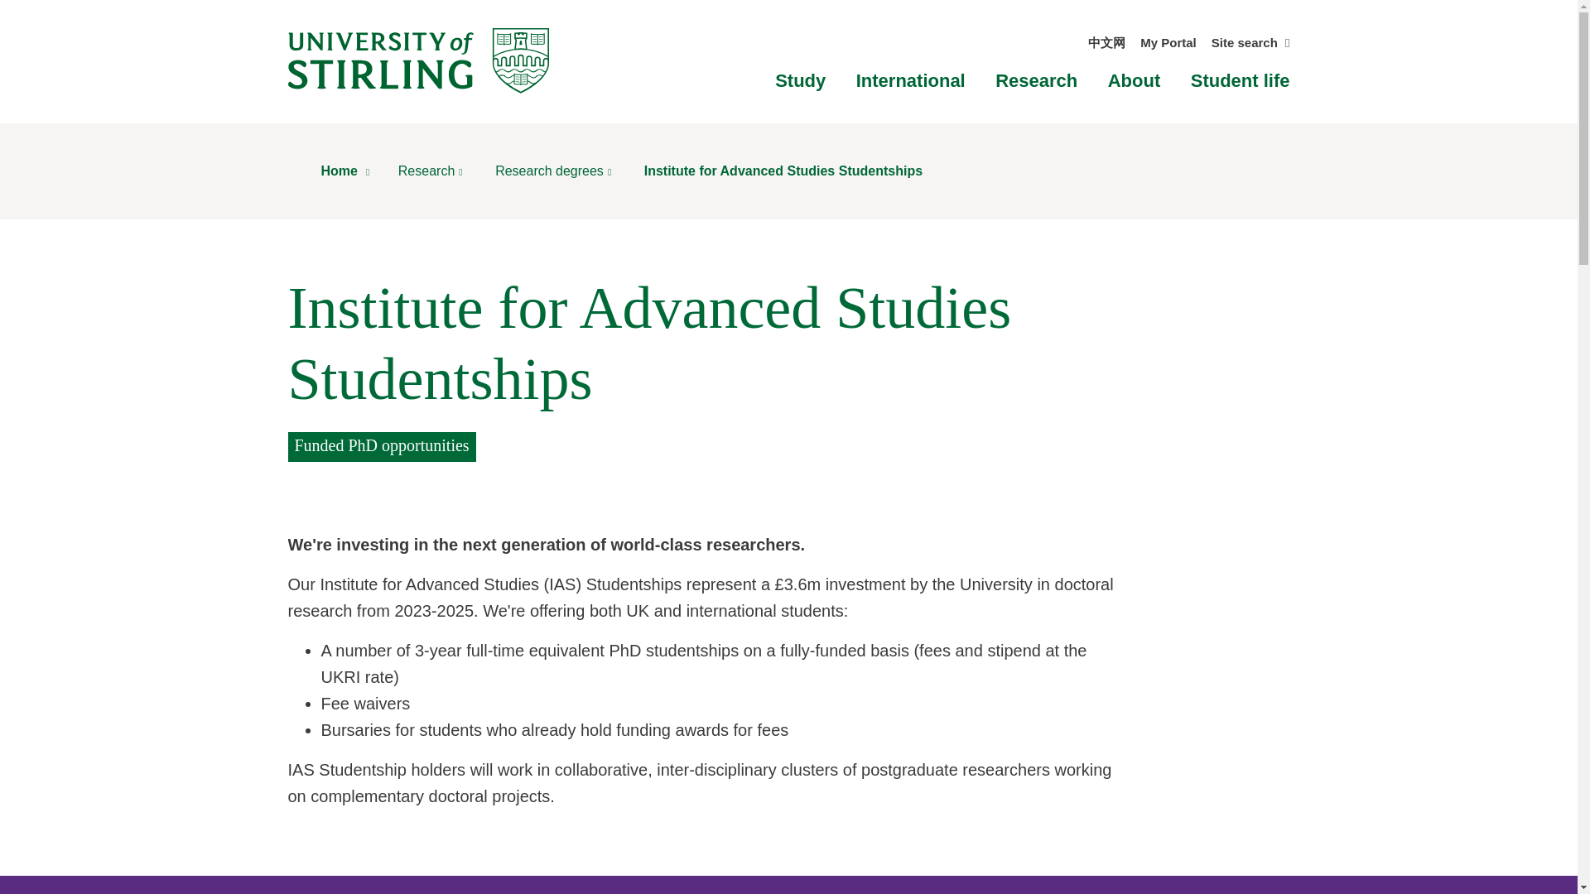  Describe the element at coordinates (1250, 43) in the screenshot. I see `Site search` at that location.